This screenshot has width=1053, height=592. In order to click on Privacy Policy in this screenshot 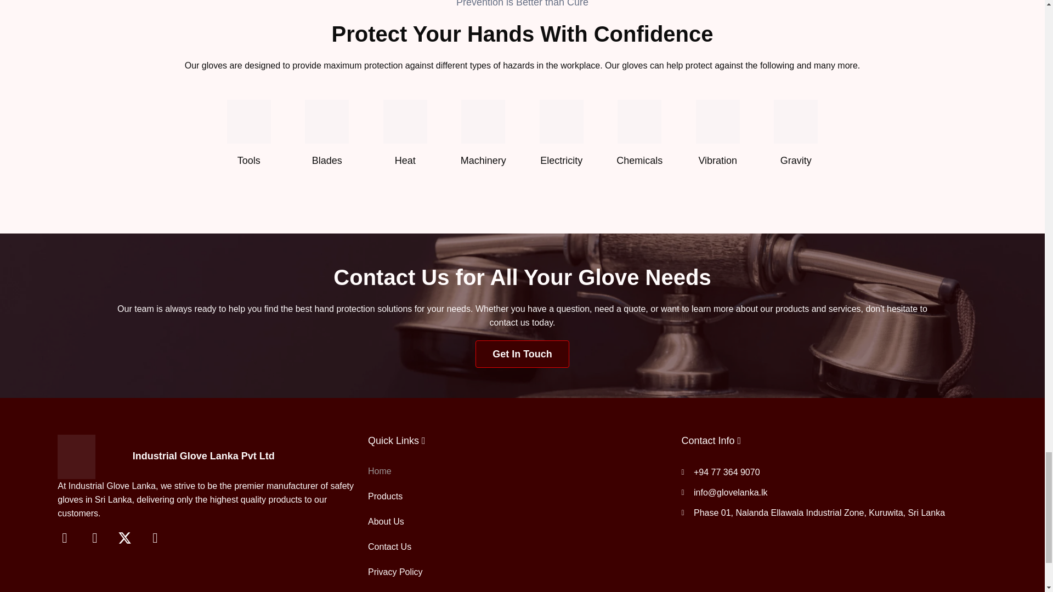, I will do `click(519, 572)`.